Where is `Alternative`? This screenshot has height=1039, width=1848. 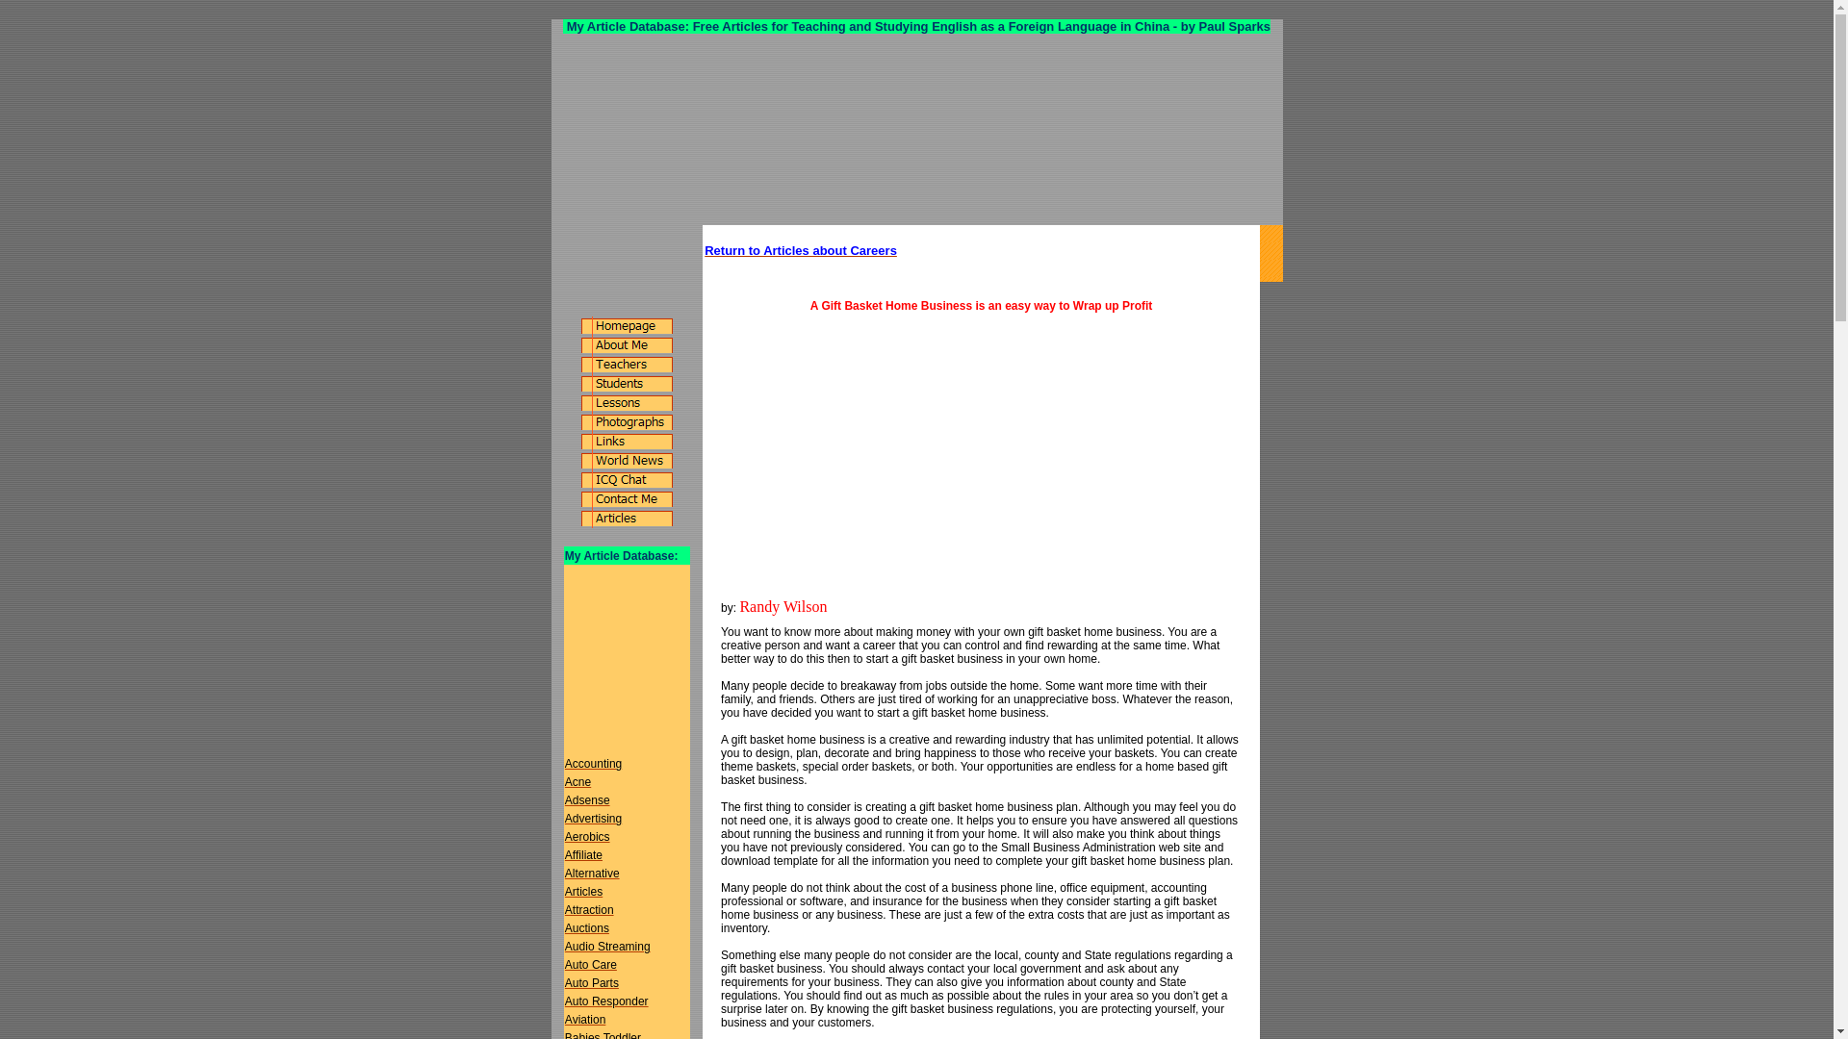
Alternative is located at coordinates (592, 873).